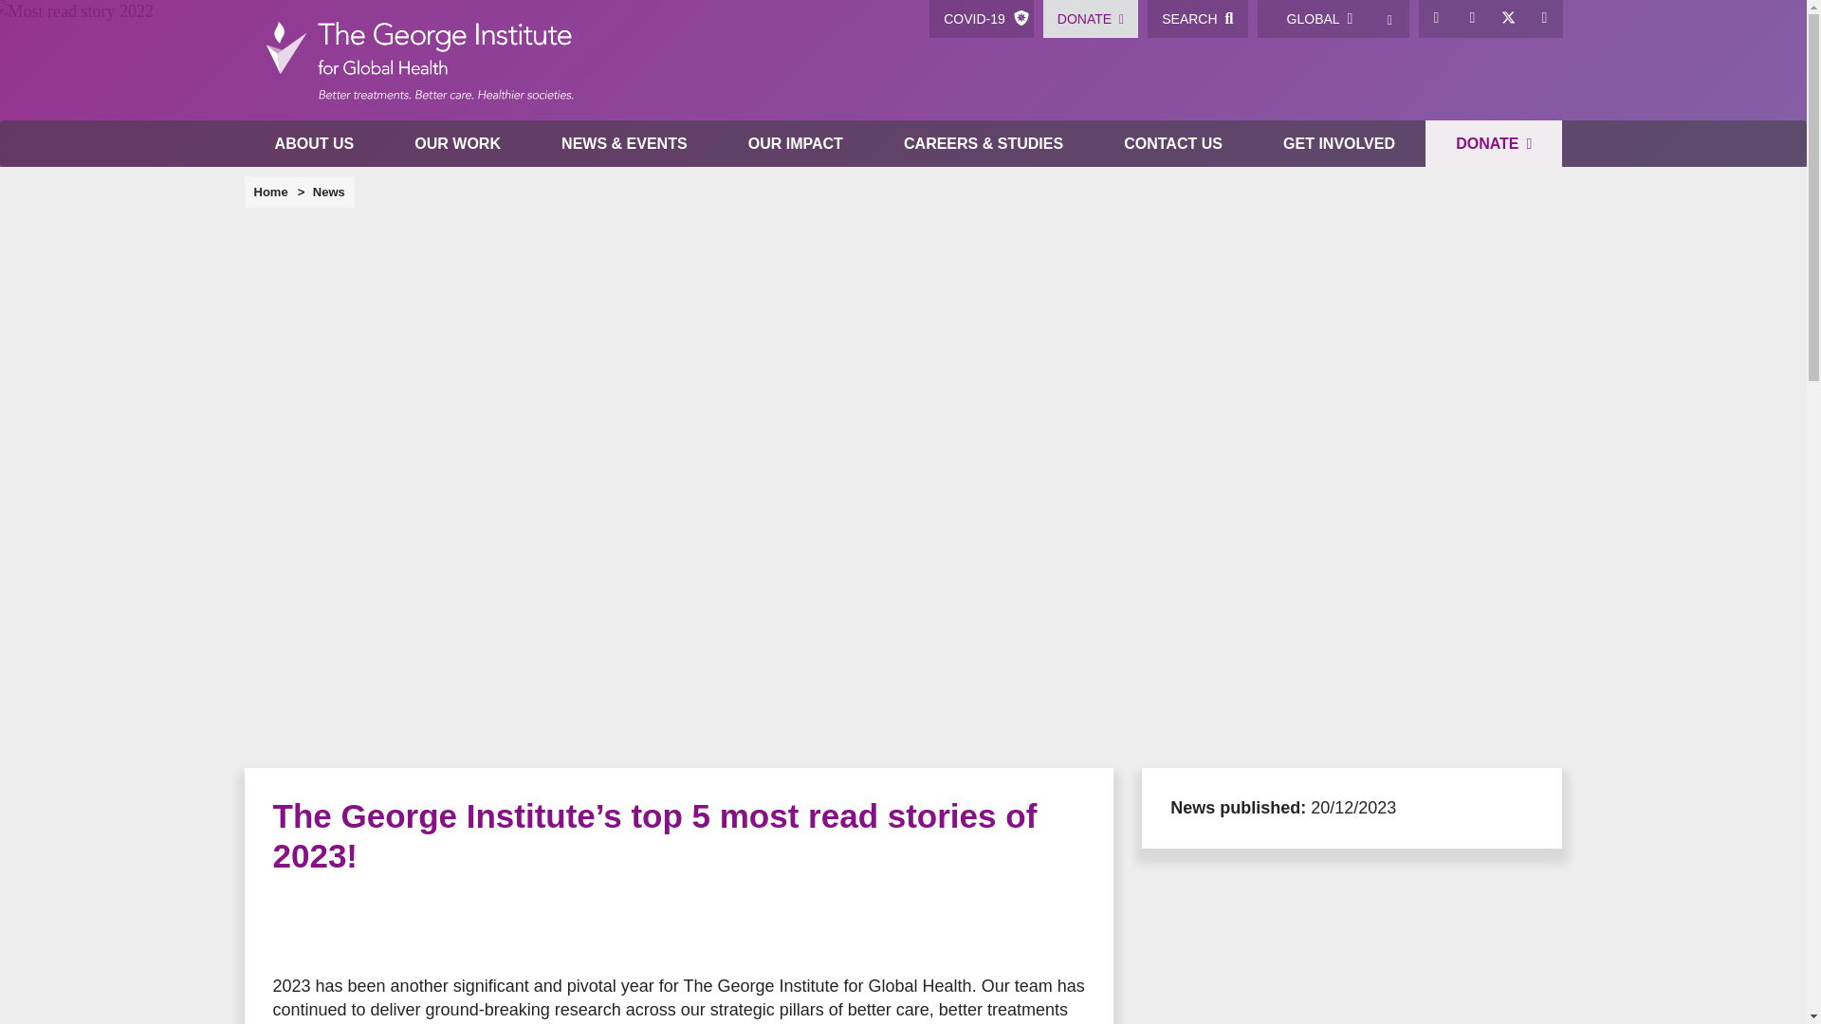 This screenshot has width=1821, height=1024. Describe the element at coordinates (1091, 19) in the screenshot. I see `DONATE` at that location.